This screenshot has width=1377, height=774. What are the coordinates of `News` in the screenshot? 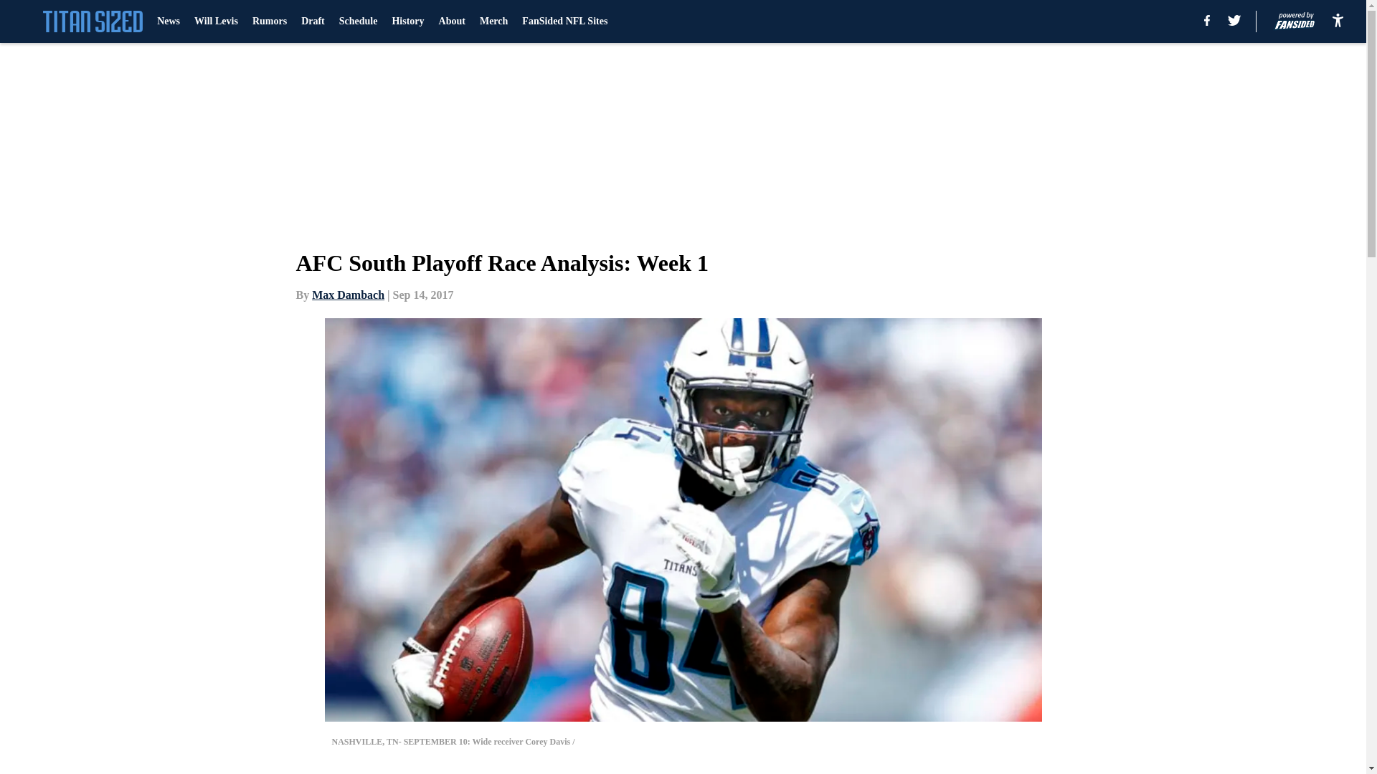 It's located at (168, 21).